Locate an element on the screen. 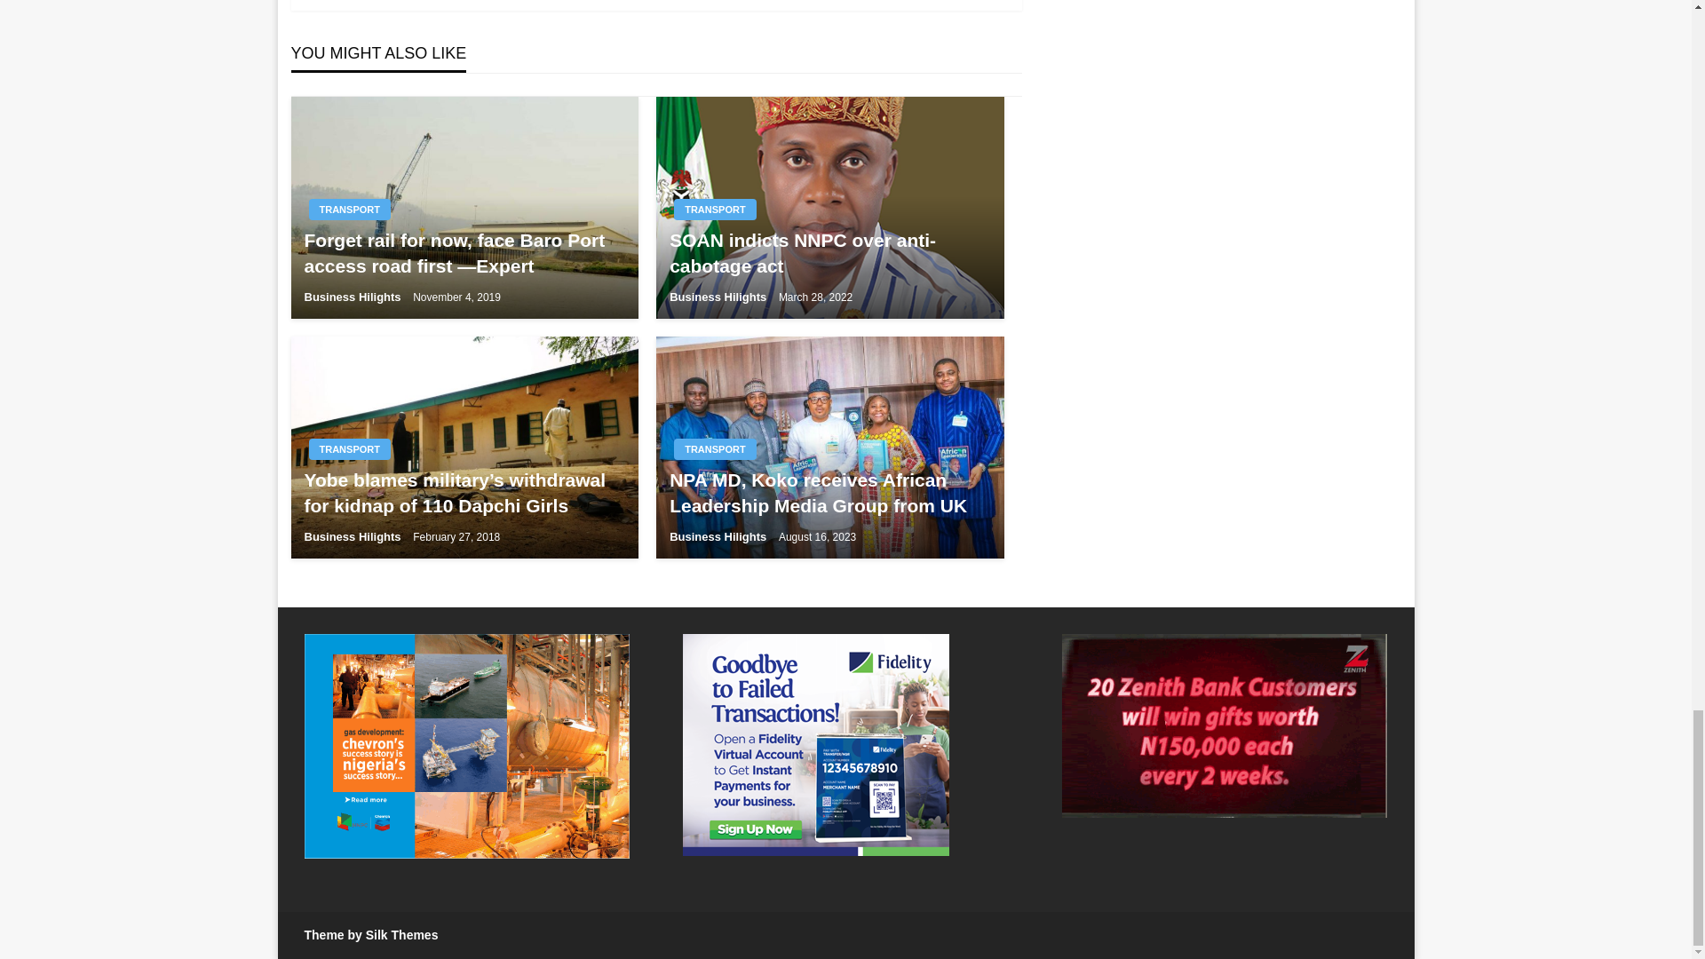 The height and width of the screenshot is (959, 1705). TRANSPORT is located at coordinates (349, 210).